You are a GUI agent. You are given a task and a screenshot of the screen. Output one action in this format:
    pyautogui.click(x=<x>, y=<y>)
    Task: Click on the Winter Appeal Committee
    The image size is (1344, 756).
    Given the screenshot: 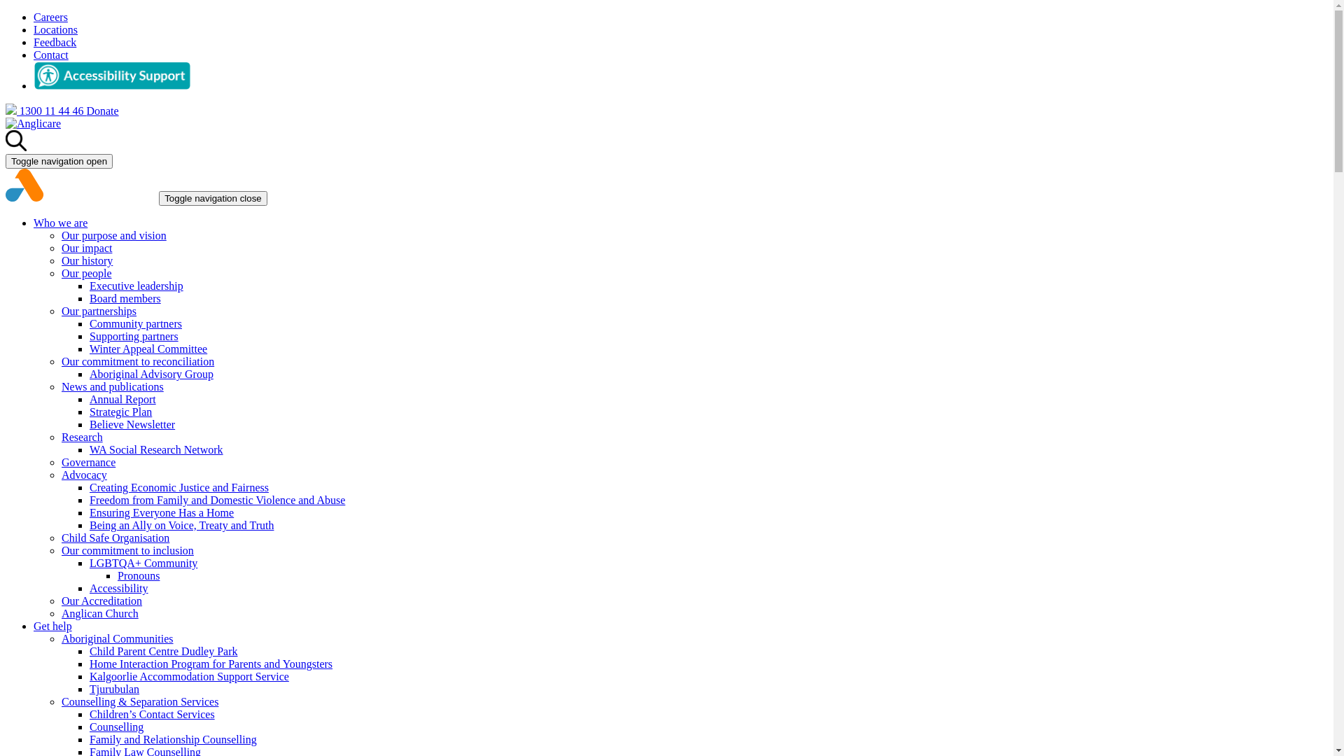 What is the action you would take?
    pyautogui.click(x=148, y=349)
    